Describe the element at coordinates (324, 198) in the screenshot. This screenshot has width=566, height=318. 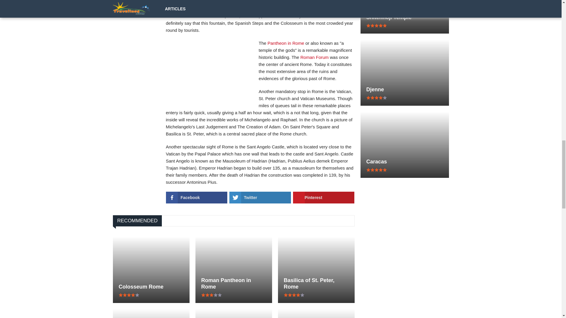
I see `Share this page on Pinterest` at that location.